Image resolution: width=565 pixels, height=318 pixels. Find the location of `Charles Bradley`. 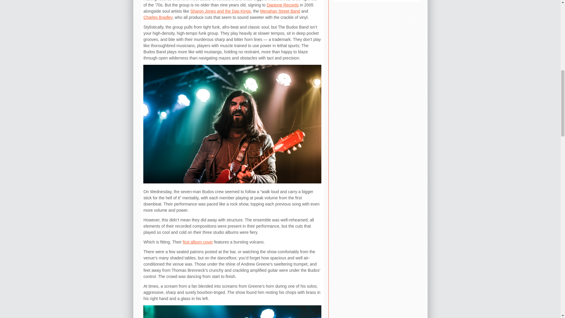

Charles Bradley is located at coordinates (158, 17).